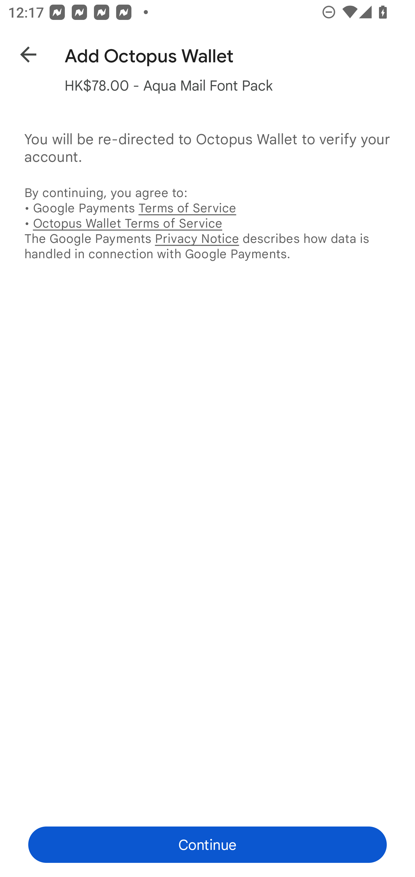  Describe the element at coordinates (187, 208) in the screenshot. I see `Terms of Service` at that location.